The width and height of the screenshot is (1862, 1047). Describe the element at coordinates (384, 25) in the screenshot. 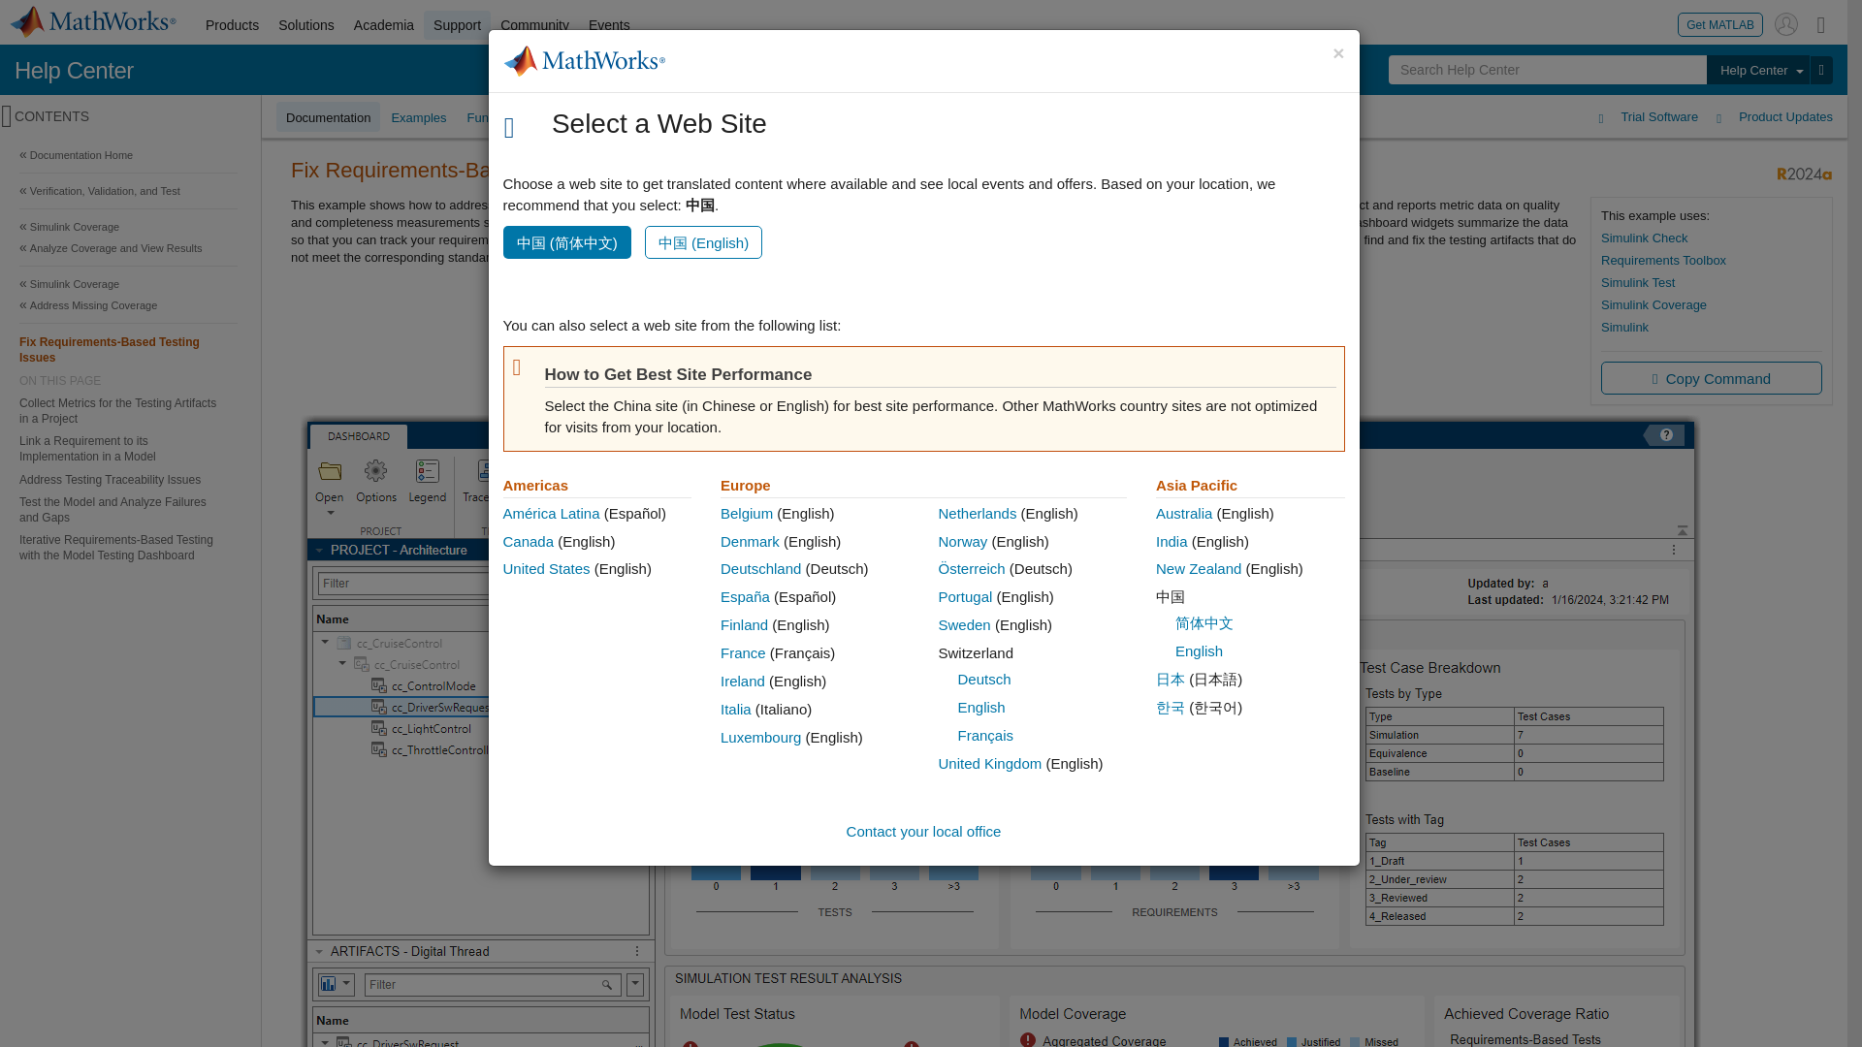

I see `Academia` at that location.